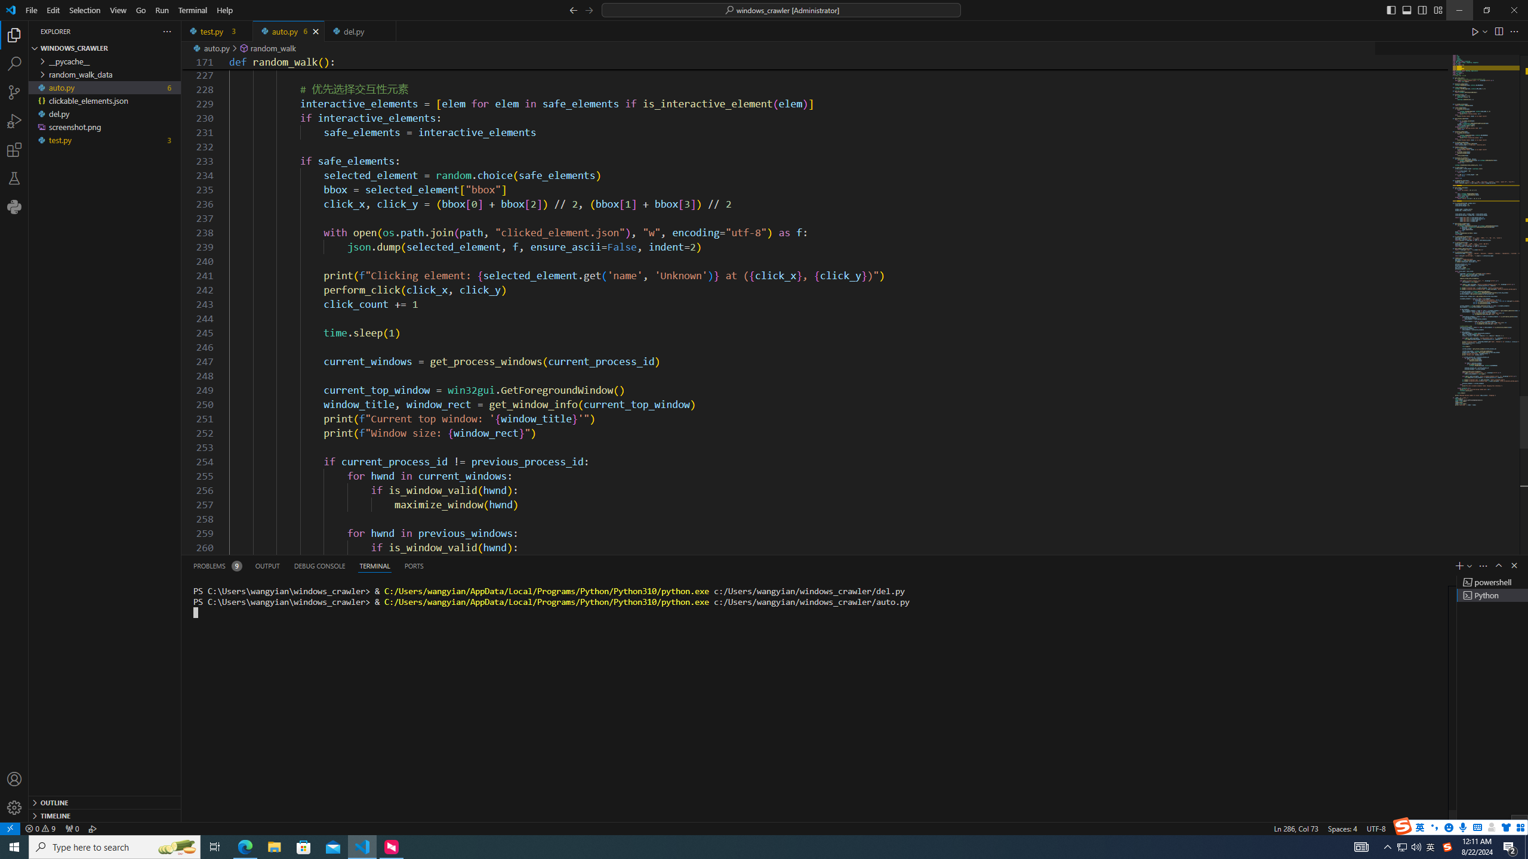 This screenshot has width=1528, height=859. I want to click on auto.py, so click(288, 31).